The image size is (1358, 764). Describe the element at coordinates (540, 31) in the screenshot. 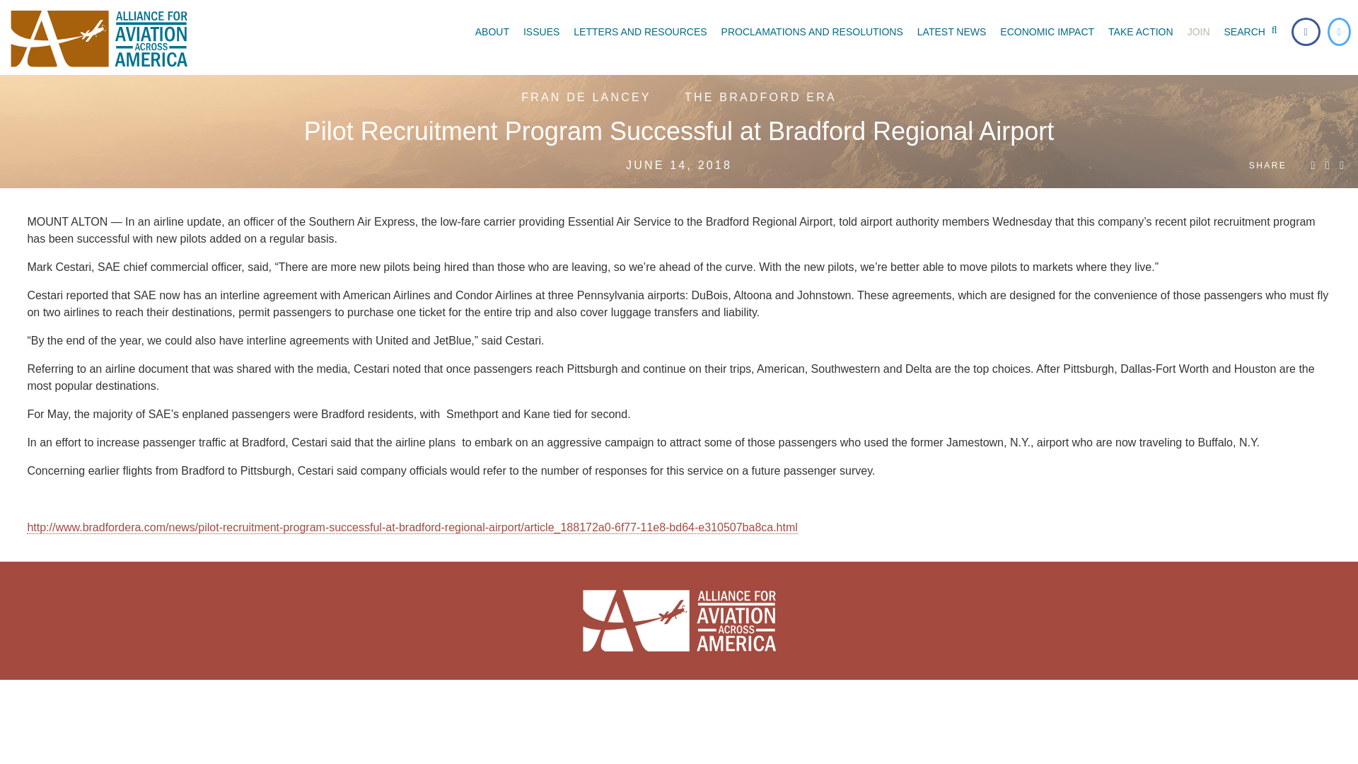

I see `ISSUES` at that location.